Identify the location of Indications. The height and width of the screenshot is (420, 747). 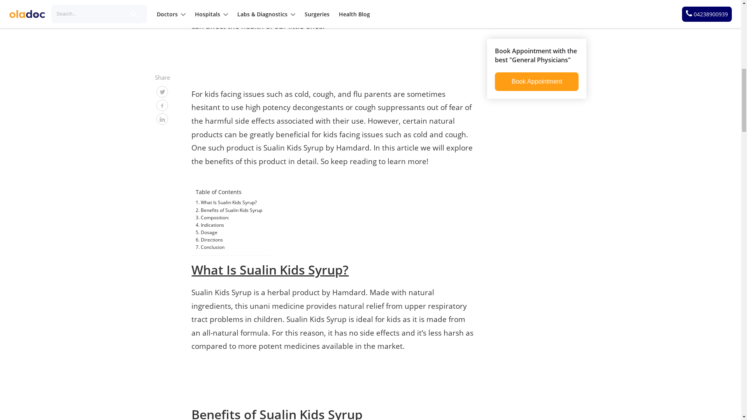
(209, 225).